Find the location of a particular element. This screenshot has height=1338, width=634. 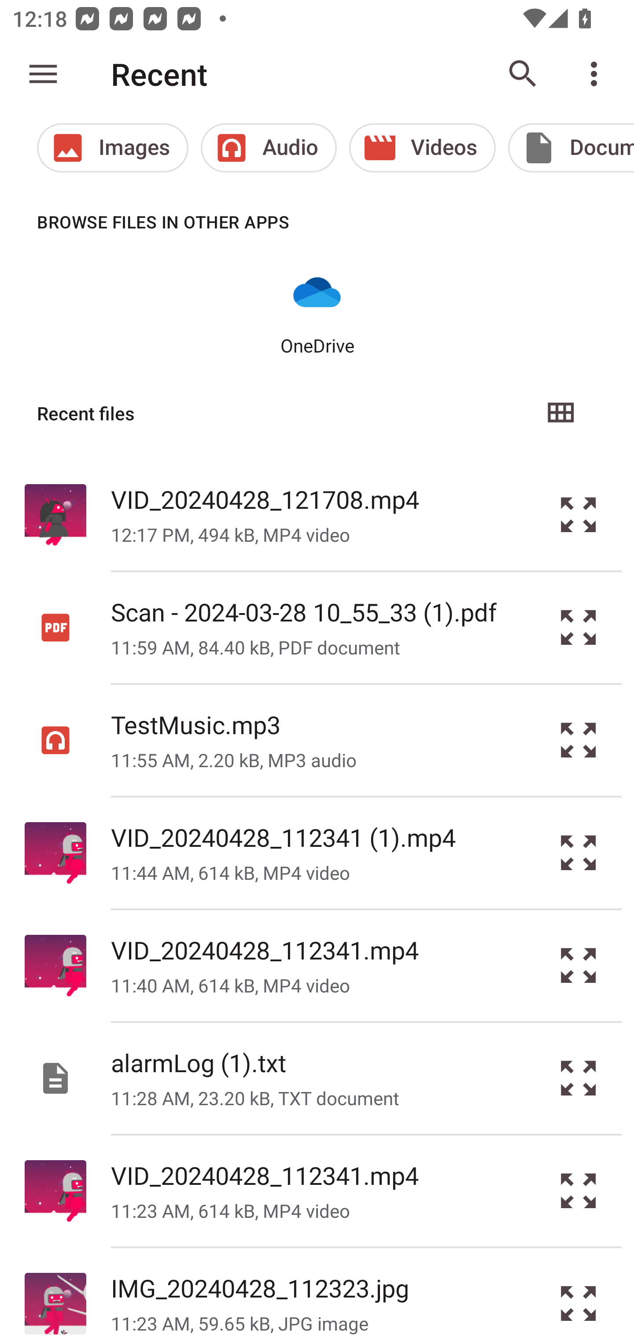

Images is located at coordinates (112, 148).